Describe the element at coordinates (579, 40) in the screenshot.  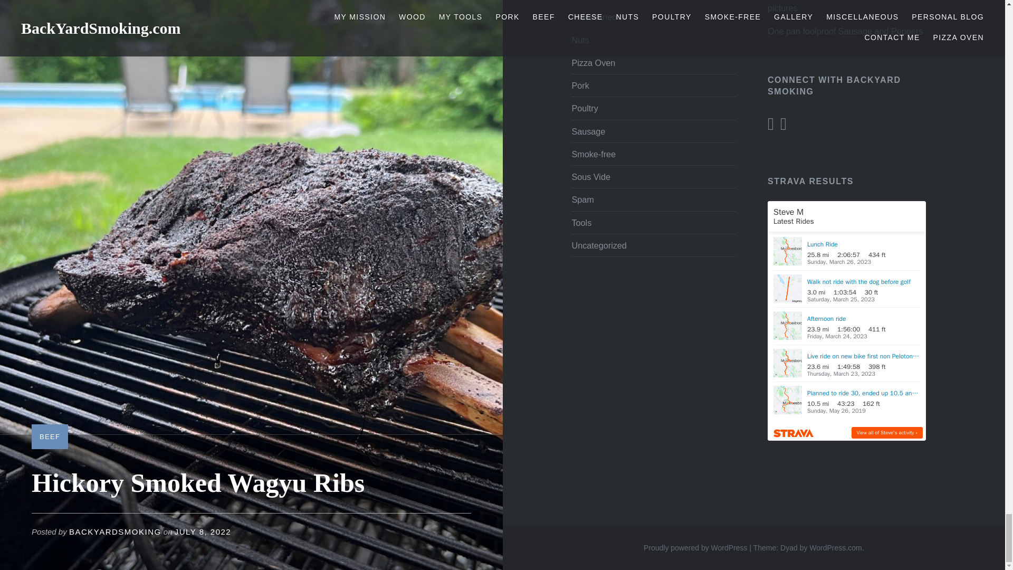
I see `Nuts` at that location.